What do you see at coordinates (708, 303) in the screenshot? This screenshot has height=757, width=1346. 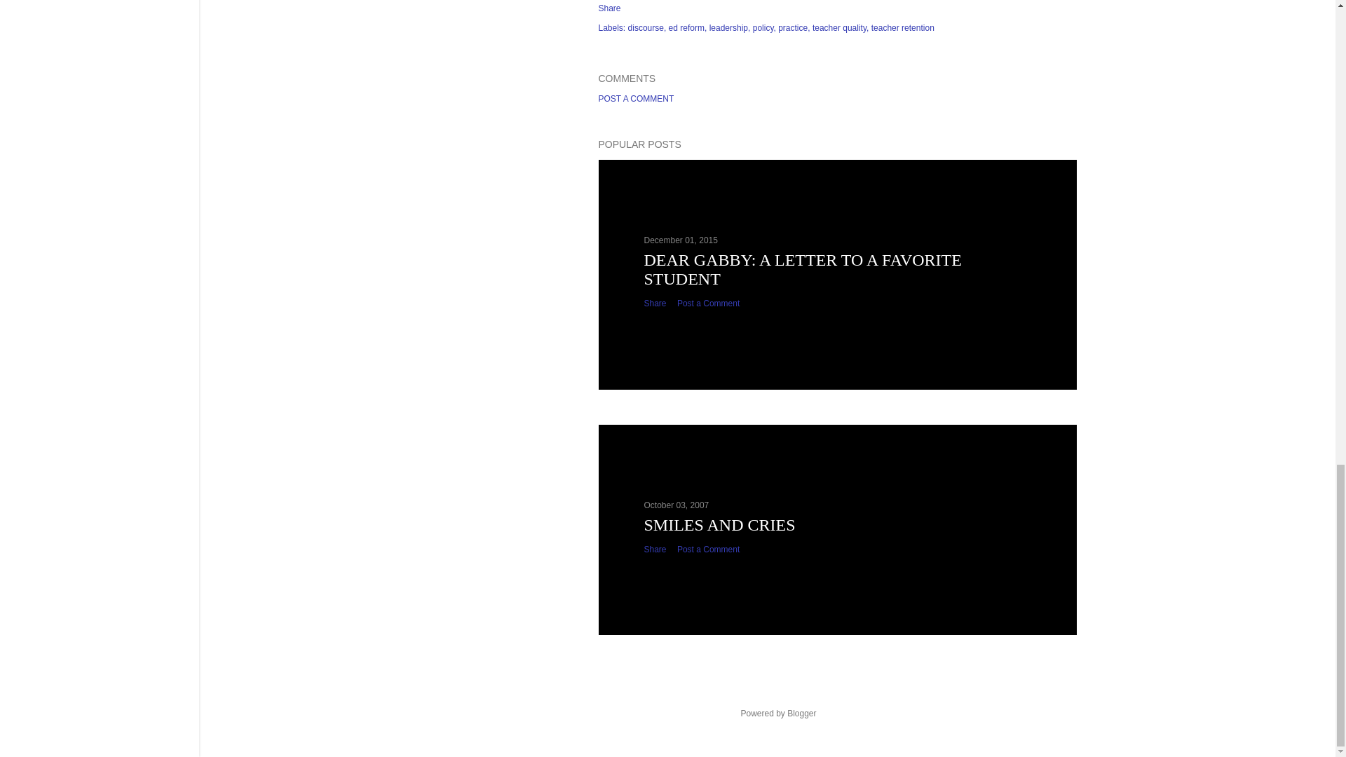 I see `Post a Comment` at bounding box center [708, 303].